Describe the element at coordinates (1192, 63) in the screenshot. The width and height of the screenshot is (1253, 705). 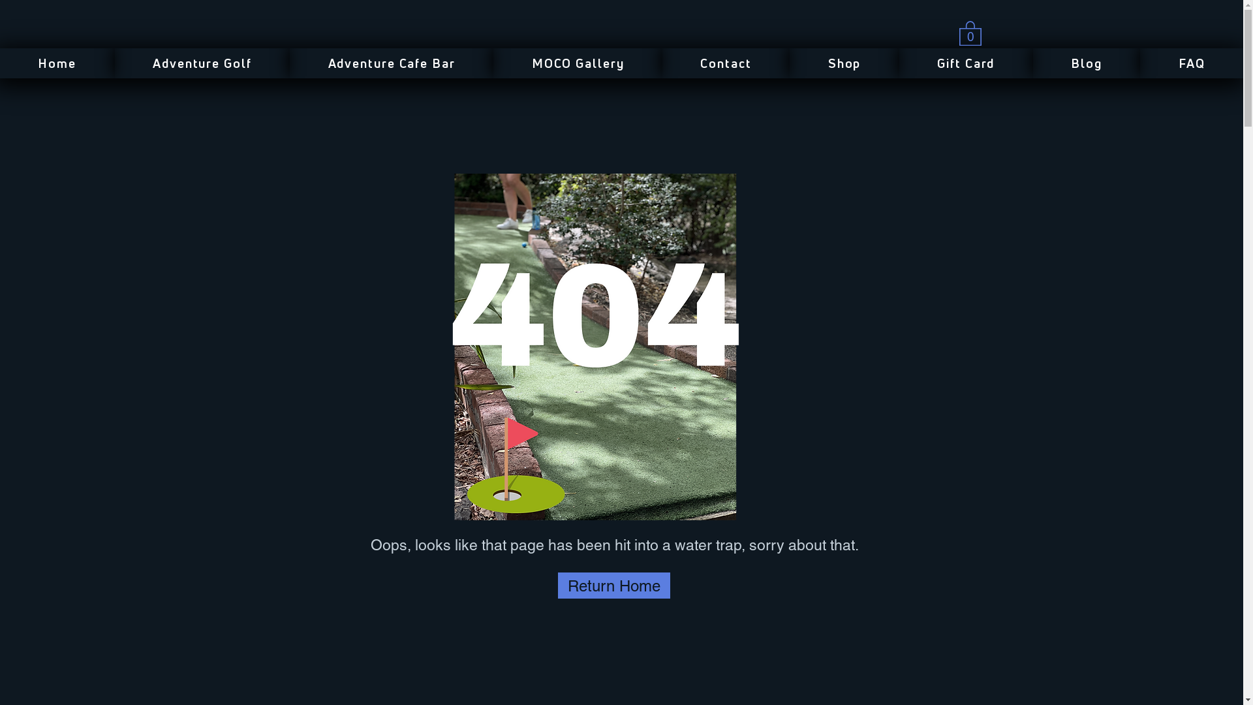
I see `FAQ` at that location.